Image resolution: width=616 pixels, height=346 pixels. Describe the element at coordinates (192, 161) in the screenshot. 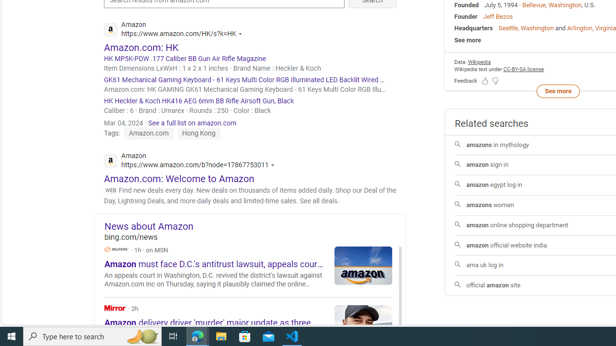

I see `Amazon` at that location.